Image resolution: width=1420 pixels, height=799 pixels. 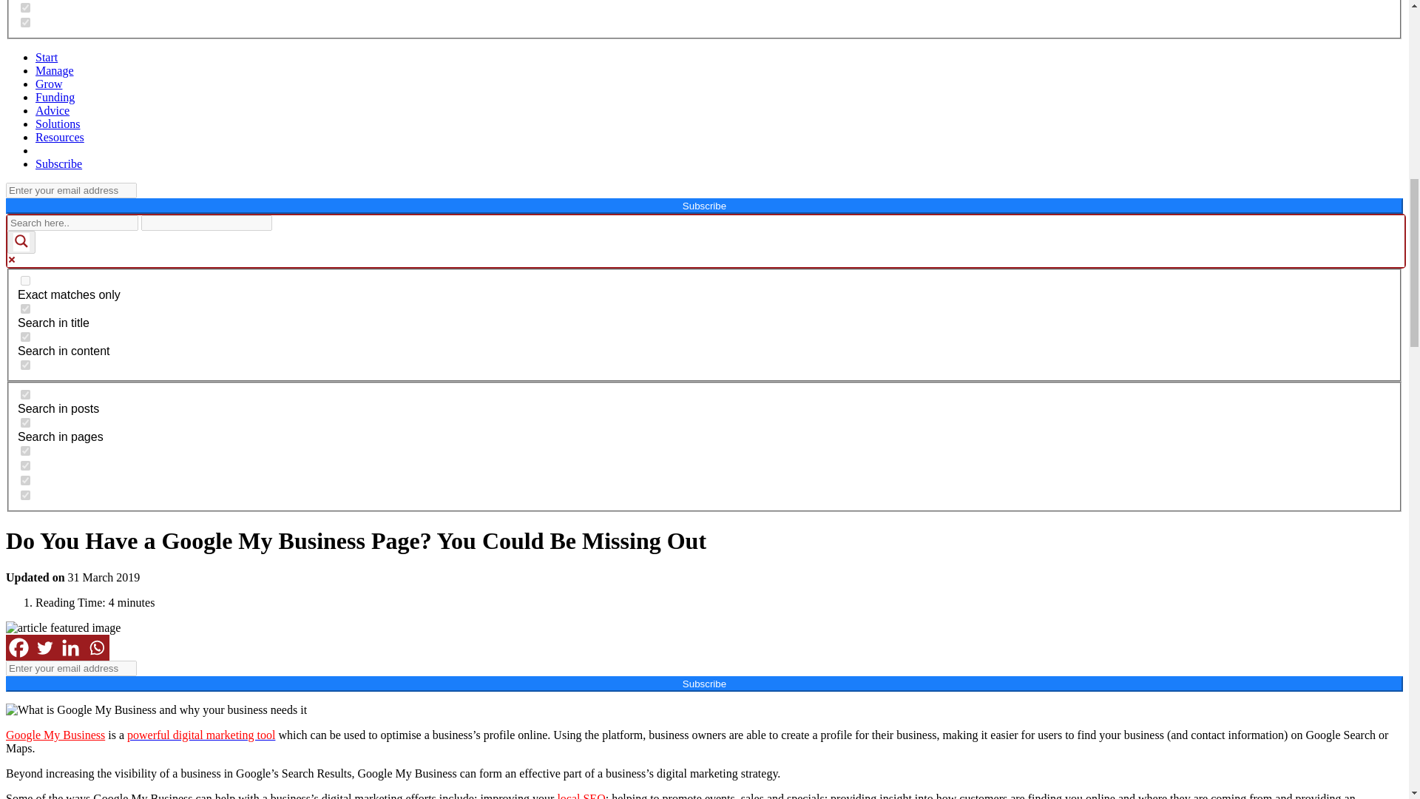 What do you see at coordinates (44, 647) in the screenshot?
I see `Twitter` at bounding box center [44, 647].